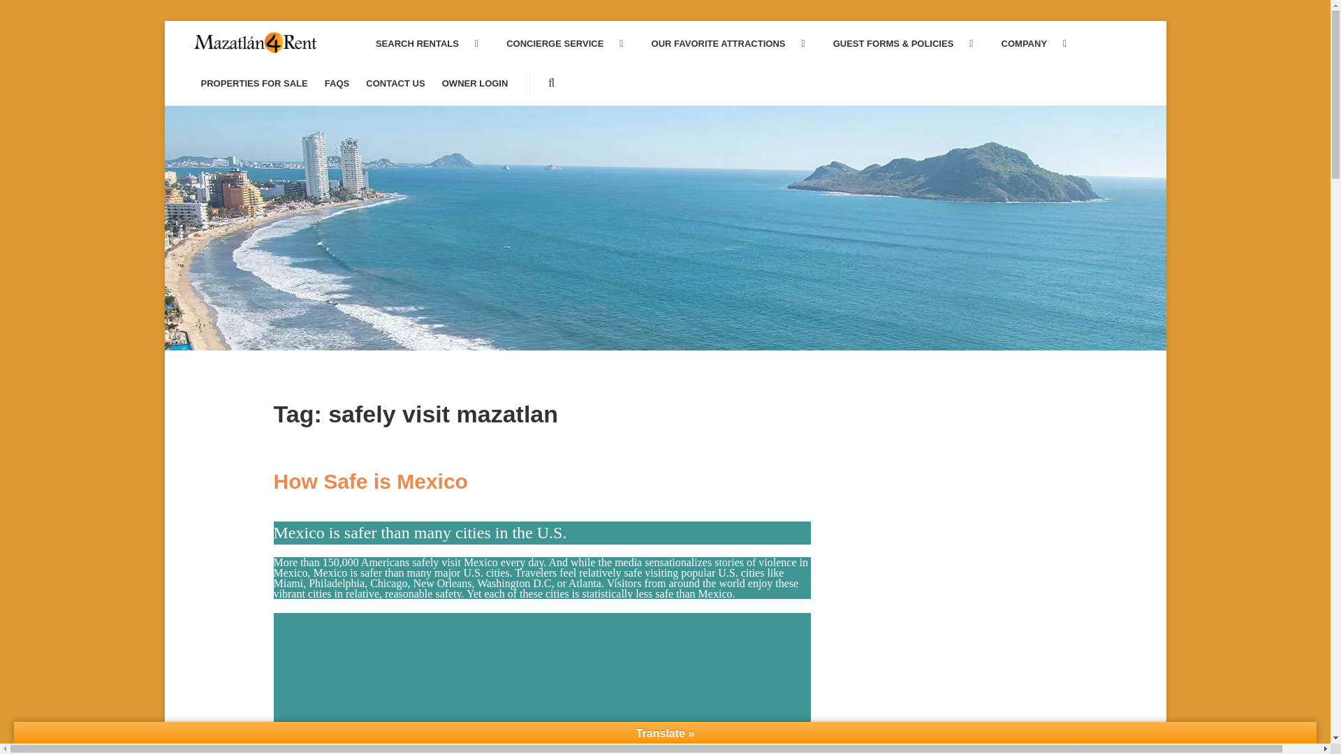 This screenshot has width=1341, height=754. Describe the element at coordinates (254, 84) in the screenshot. I see `PROPERTIES FOR SALE` at that location.